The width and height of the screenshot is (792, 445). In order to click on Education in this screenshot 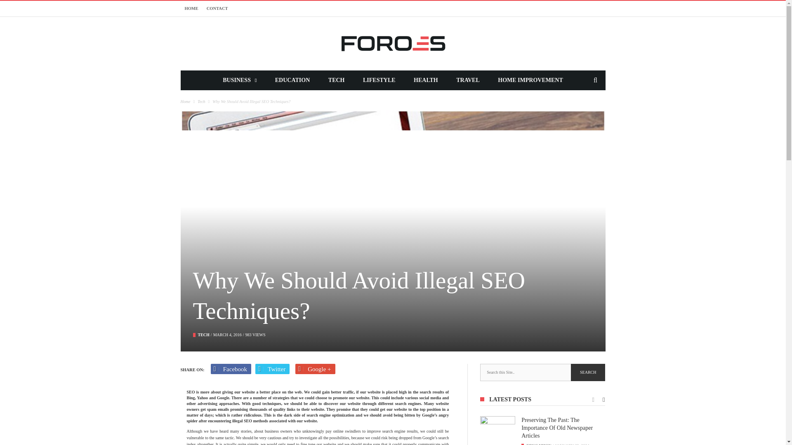, I will do `click(539, 444)`.